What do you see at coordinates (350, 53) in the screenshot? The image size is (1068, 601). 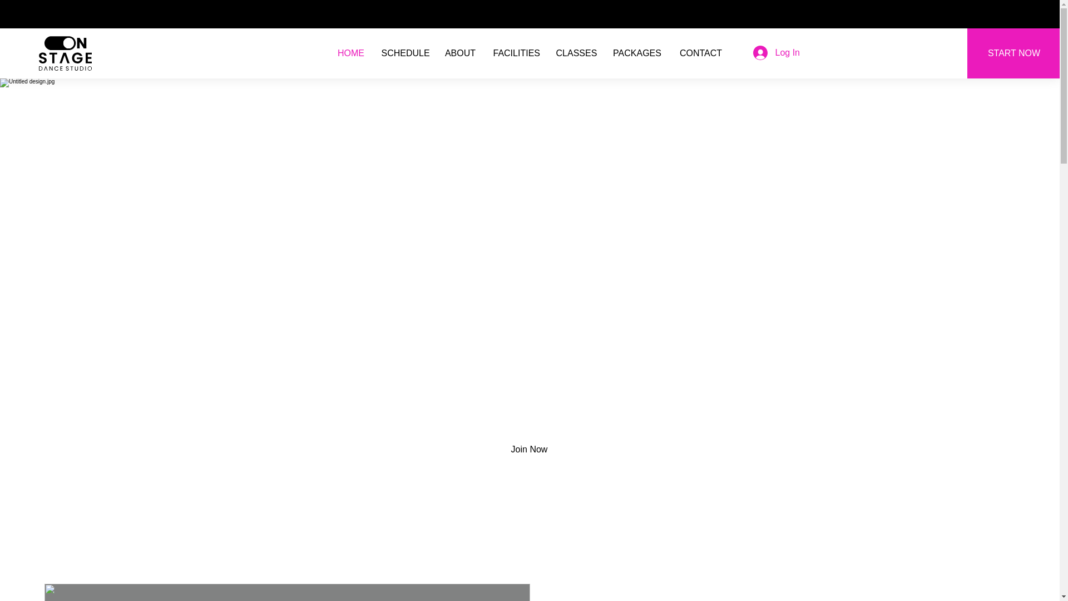 I see `HOME` at bounding box center [350, 53].